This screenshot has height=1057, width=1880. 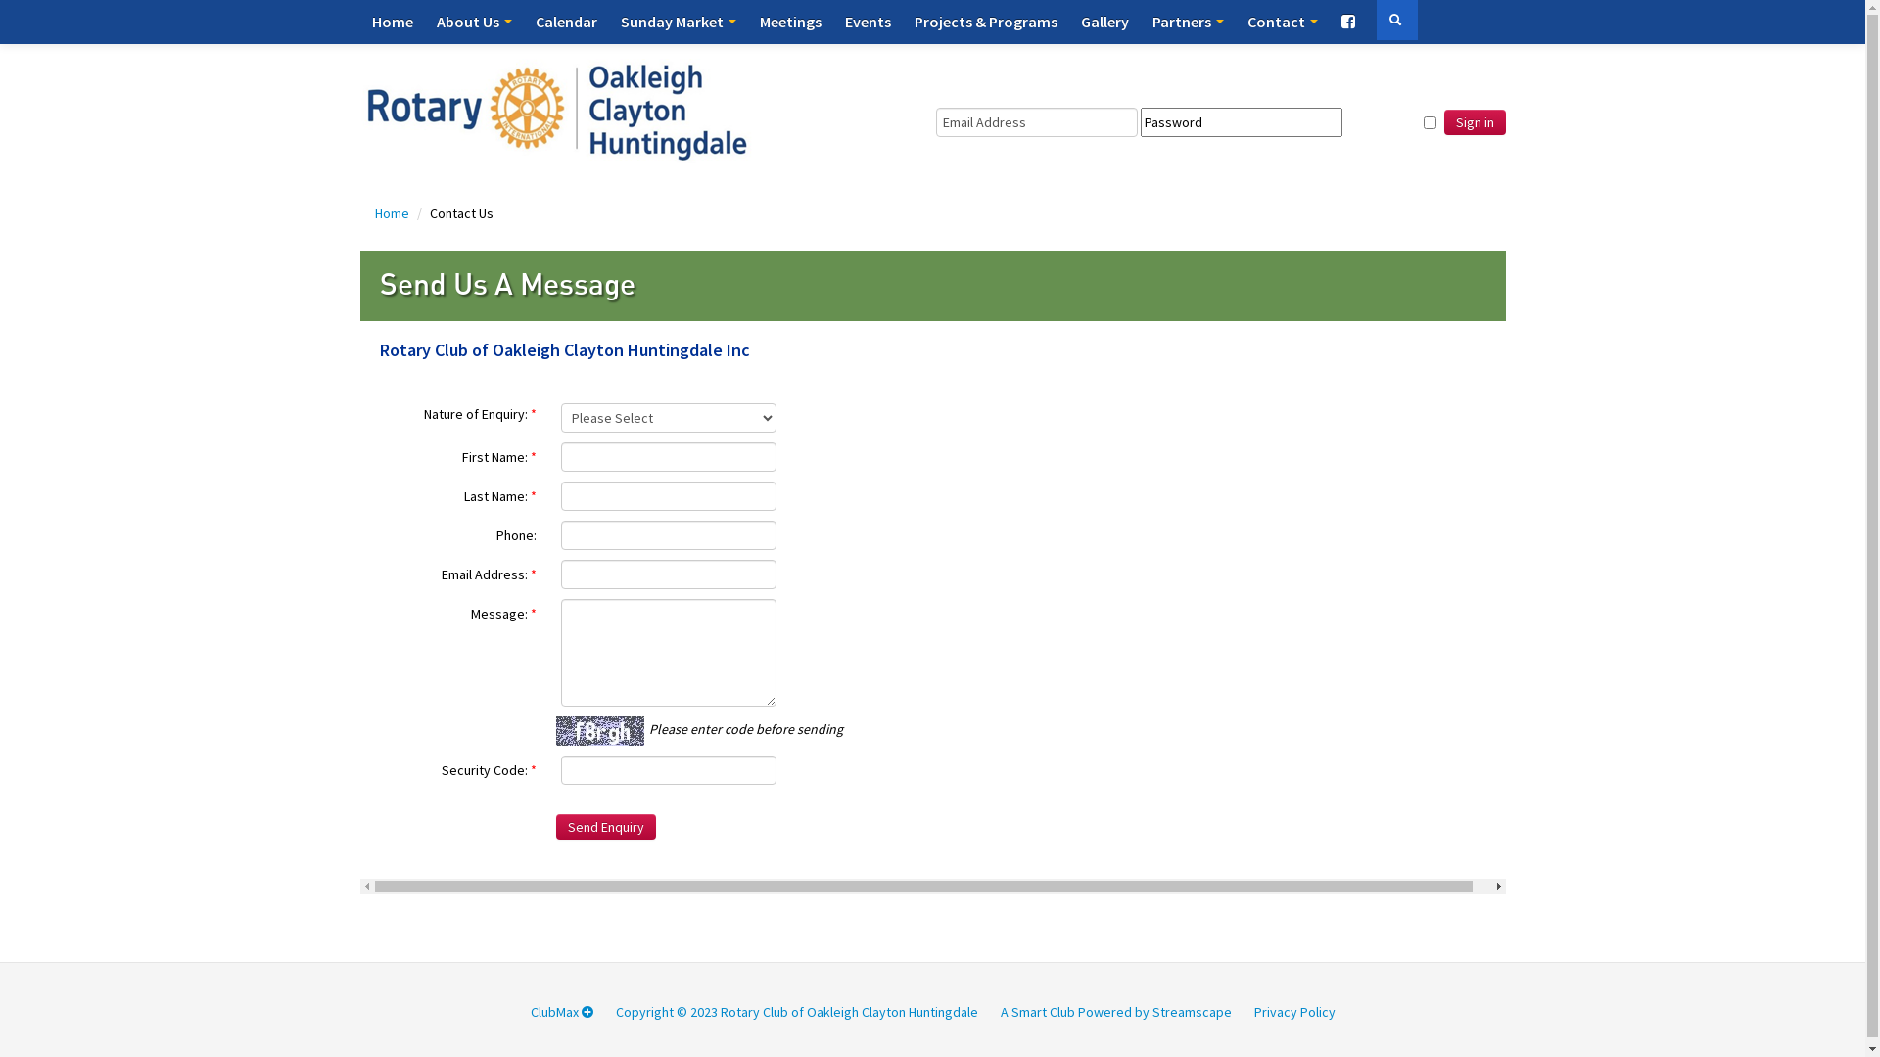 I want to click on Gallery, so click(x=1104, y=22).